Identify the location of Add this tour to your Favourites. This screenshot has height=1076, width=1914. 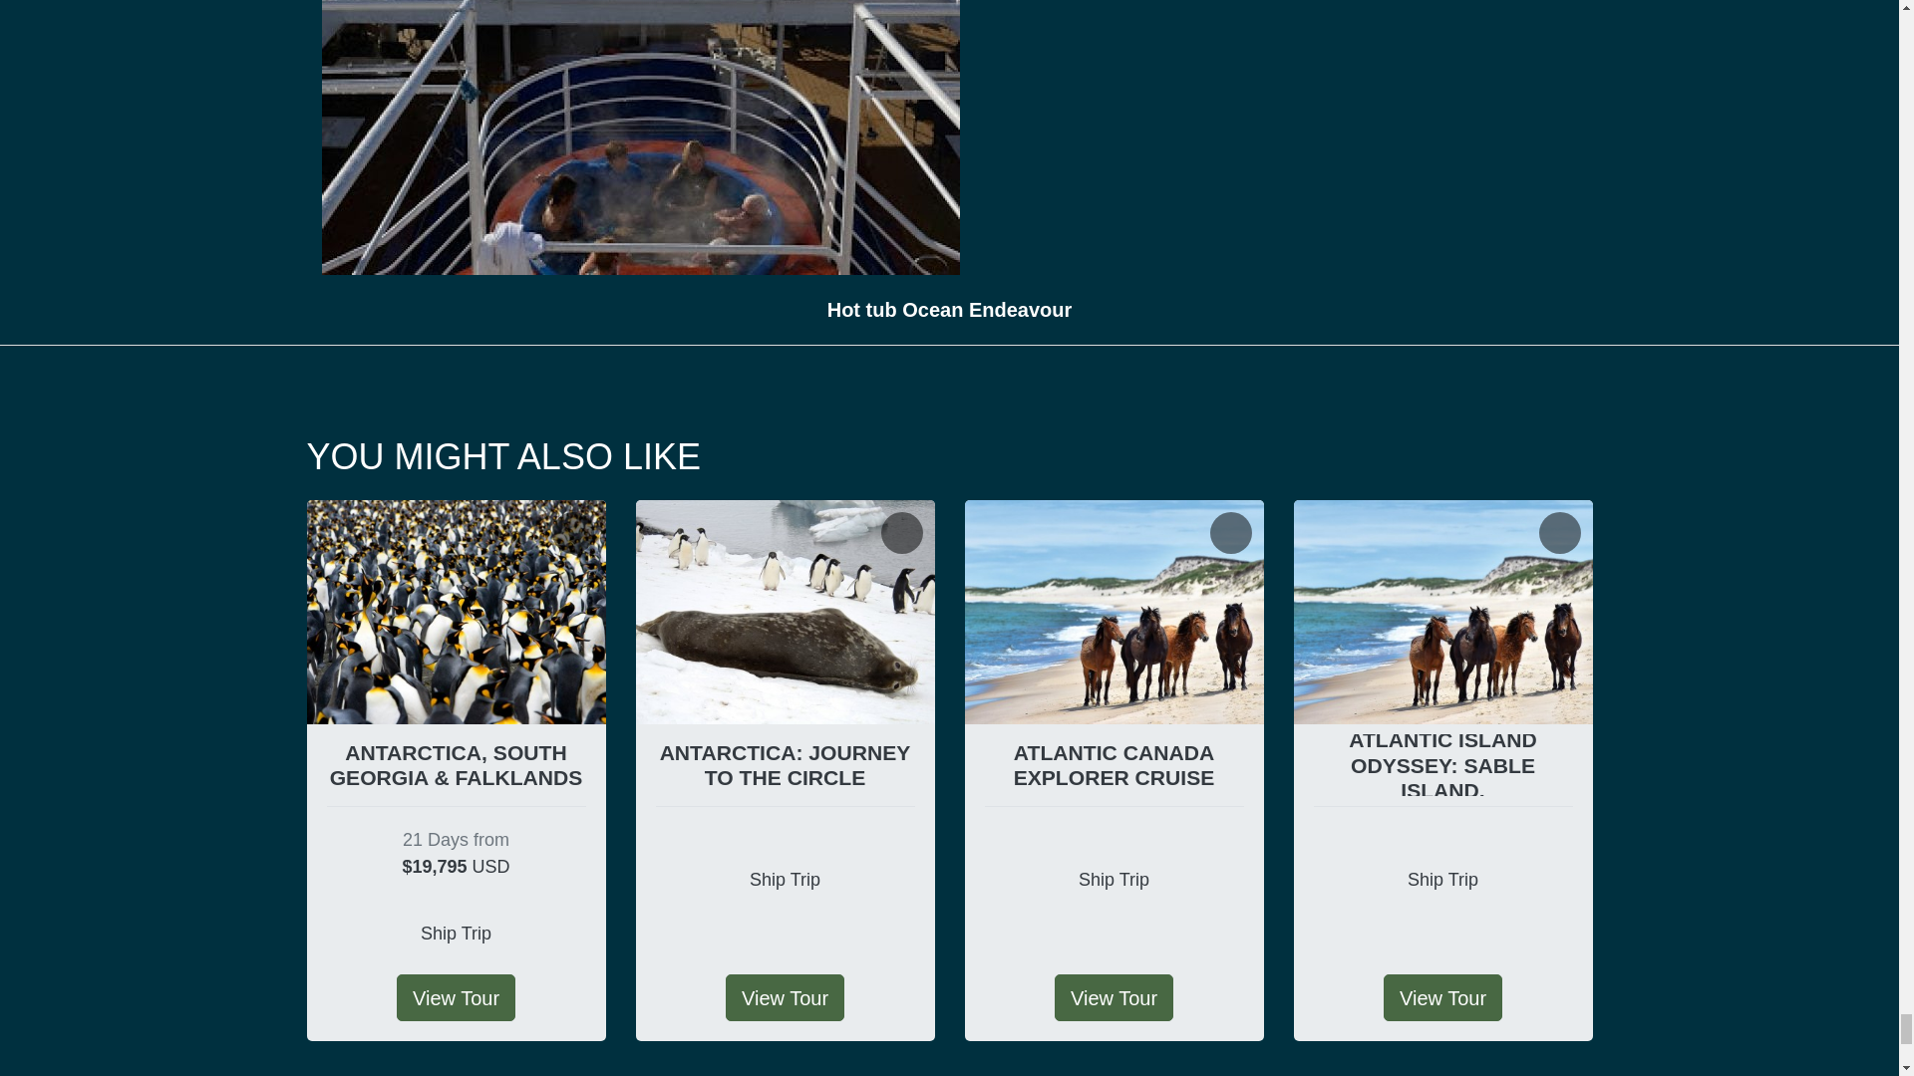
(901, 533).